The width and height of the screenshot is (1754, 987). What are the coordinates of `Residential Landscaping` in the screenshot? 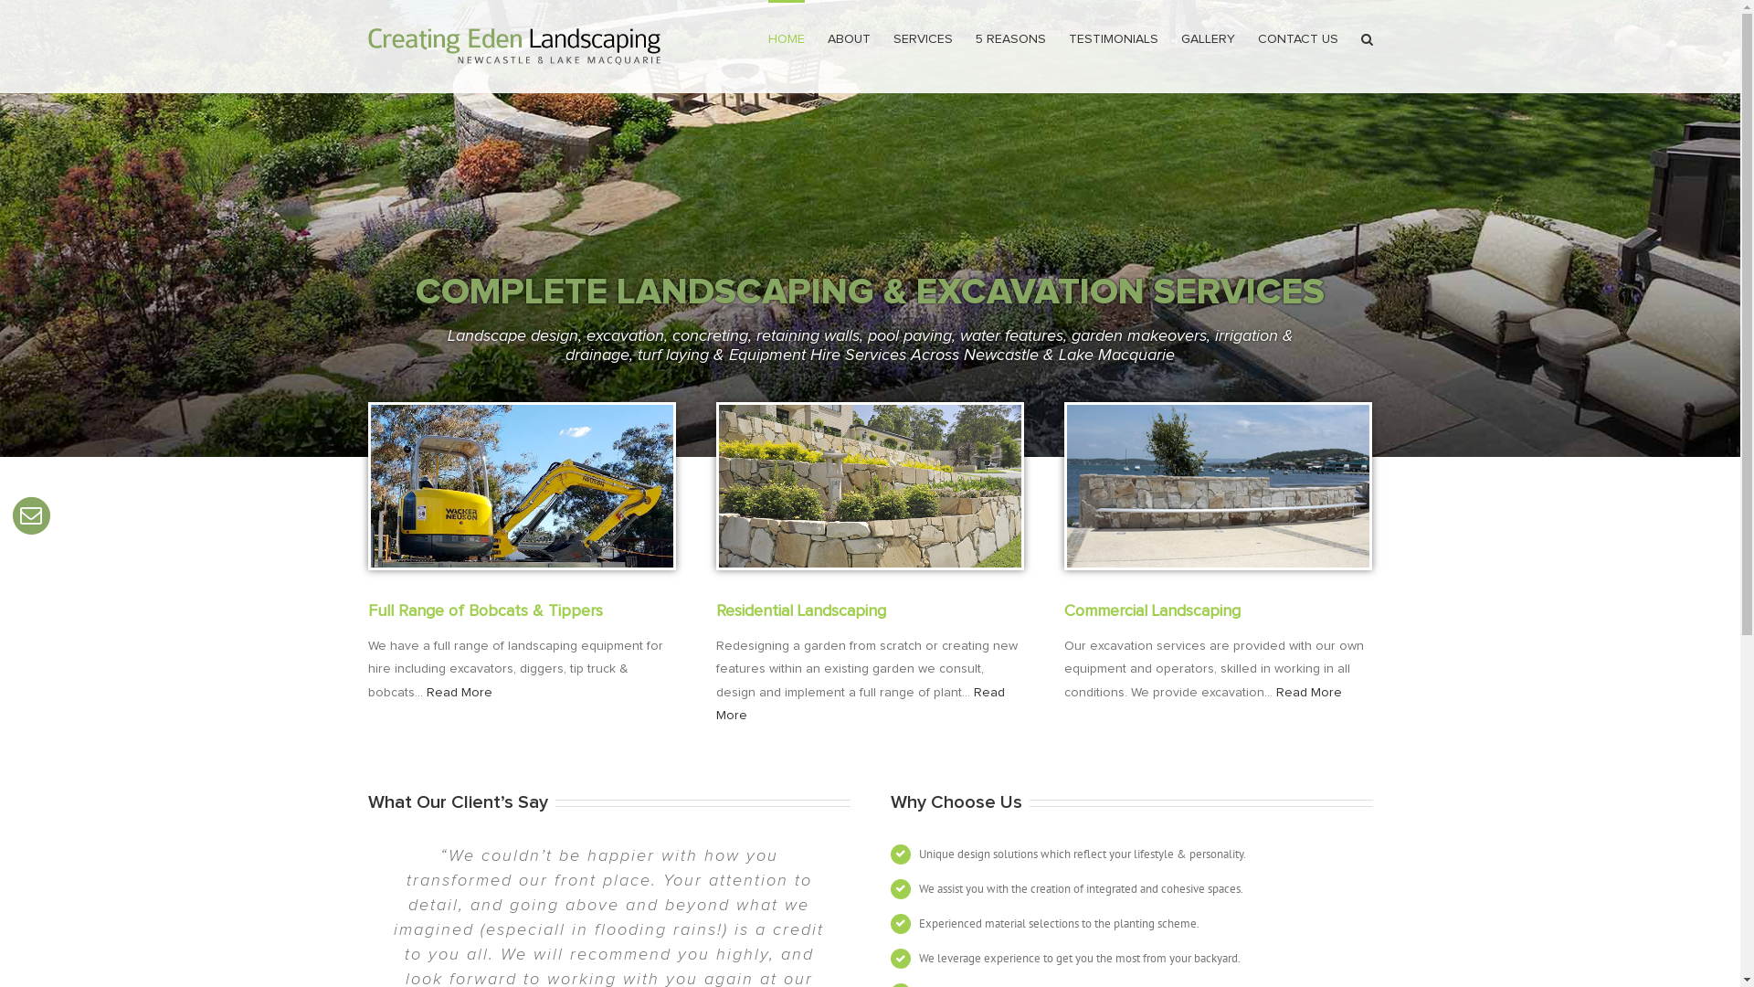 It's located at (801, 611).